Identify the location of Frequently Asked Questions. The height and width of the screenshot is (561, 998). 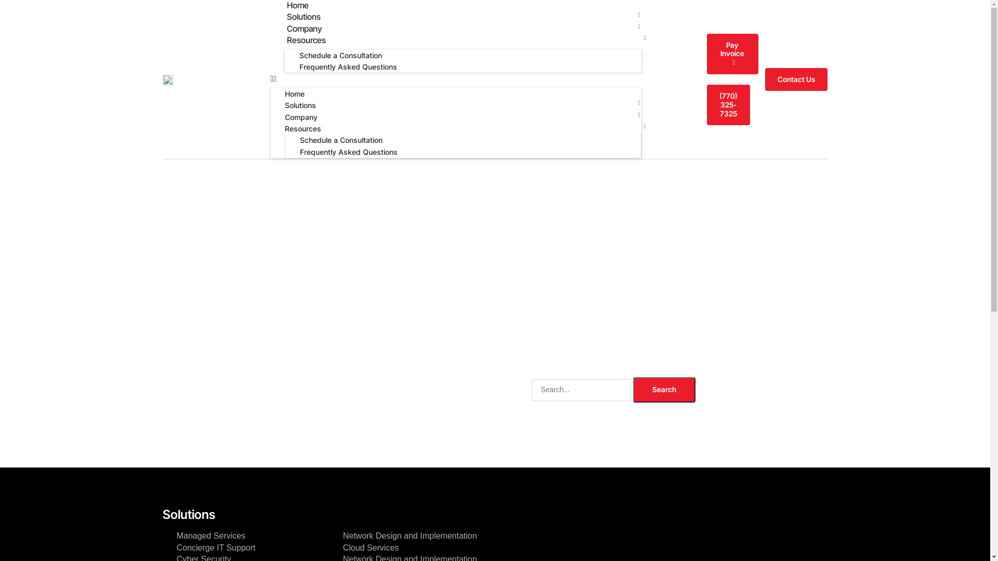
(349, 152).